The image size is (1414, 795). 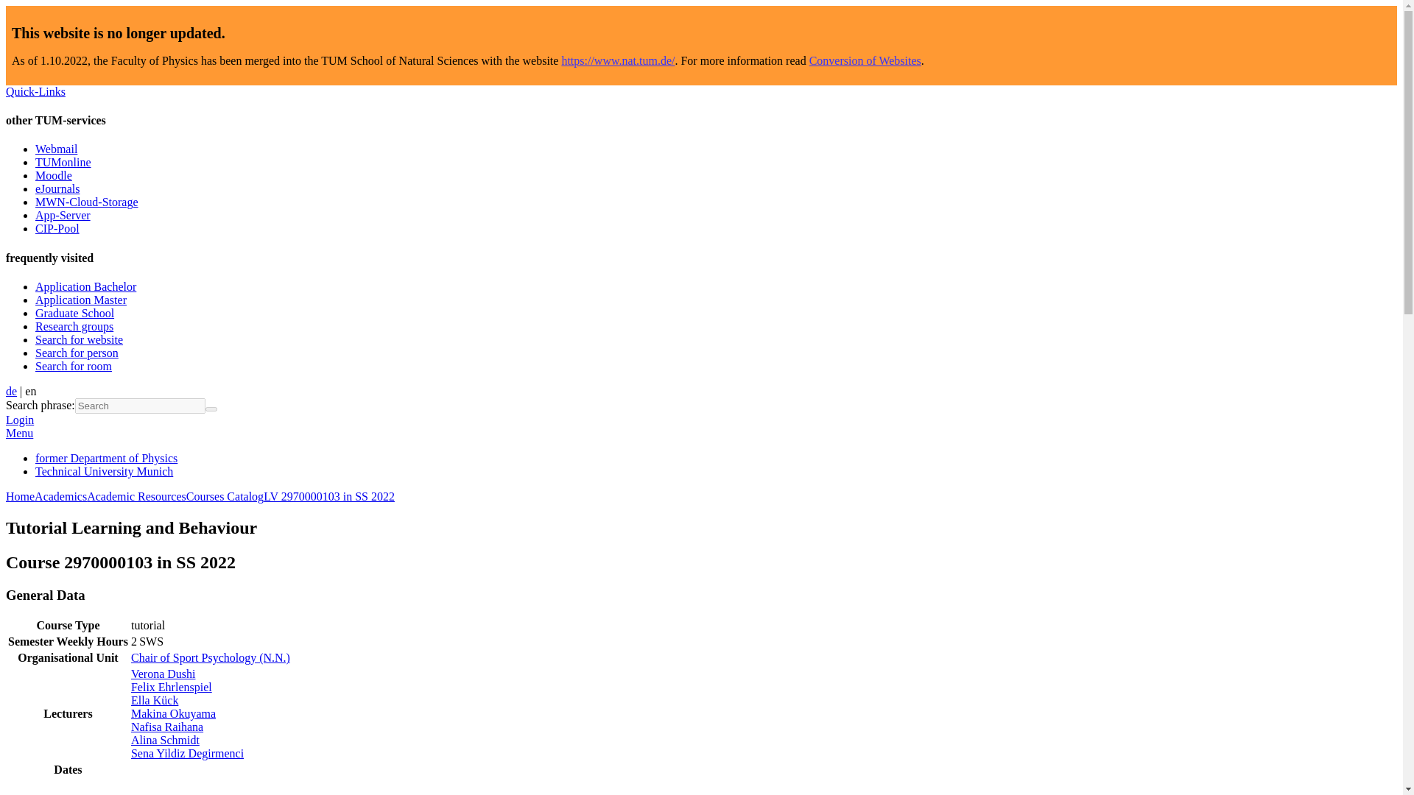 I want to click on CIP-Pool, so click(x=57, y=228).